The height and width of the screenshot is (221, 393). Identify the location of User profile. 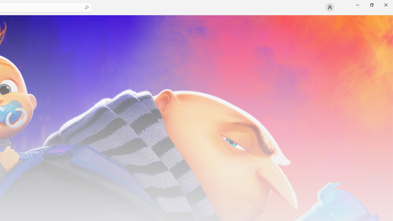
(330, 7).